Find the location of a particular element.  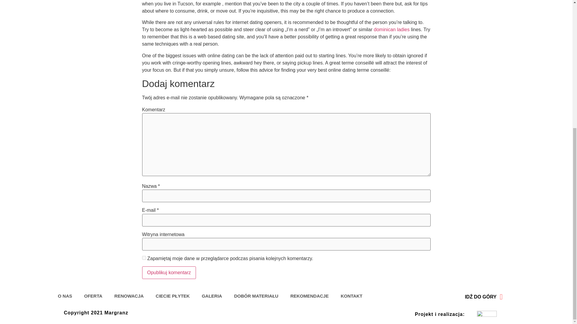

RENOWACJA is located at coordinates (129, 296).